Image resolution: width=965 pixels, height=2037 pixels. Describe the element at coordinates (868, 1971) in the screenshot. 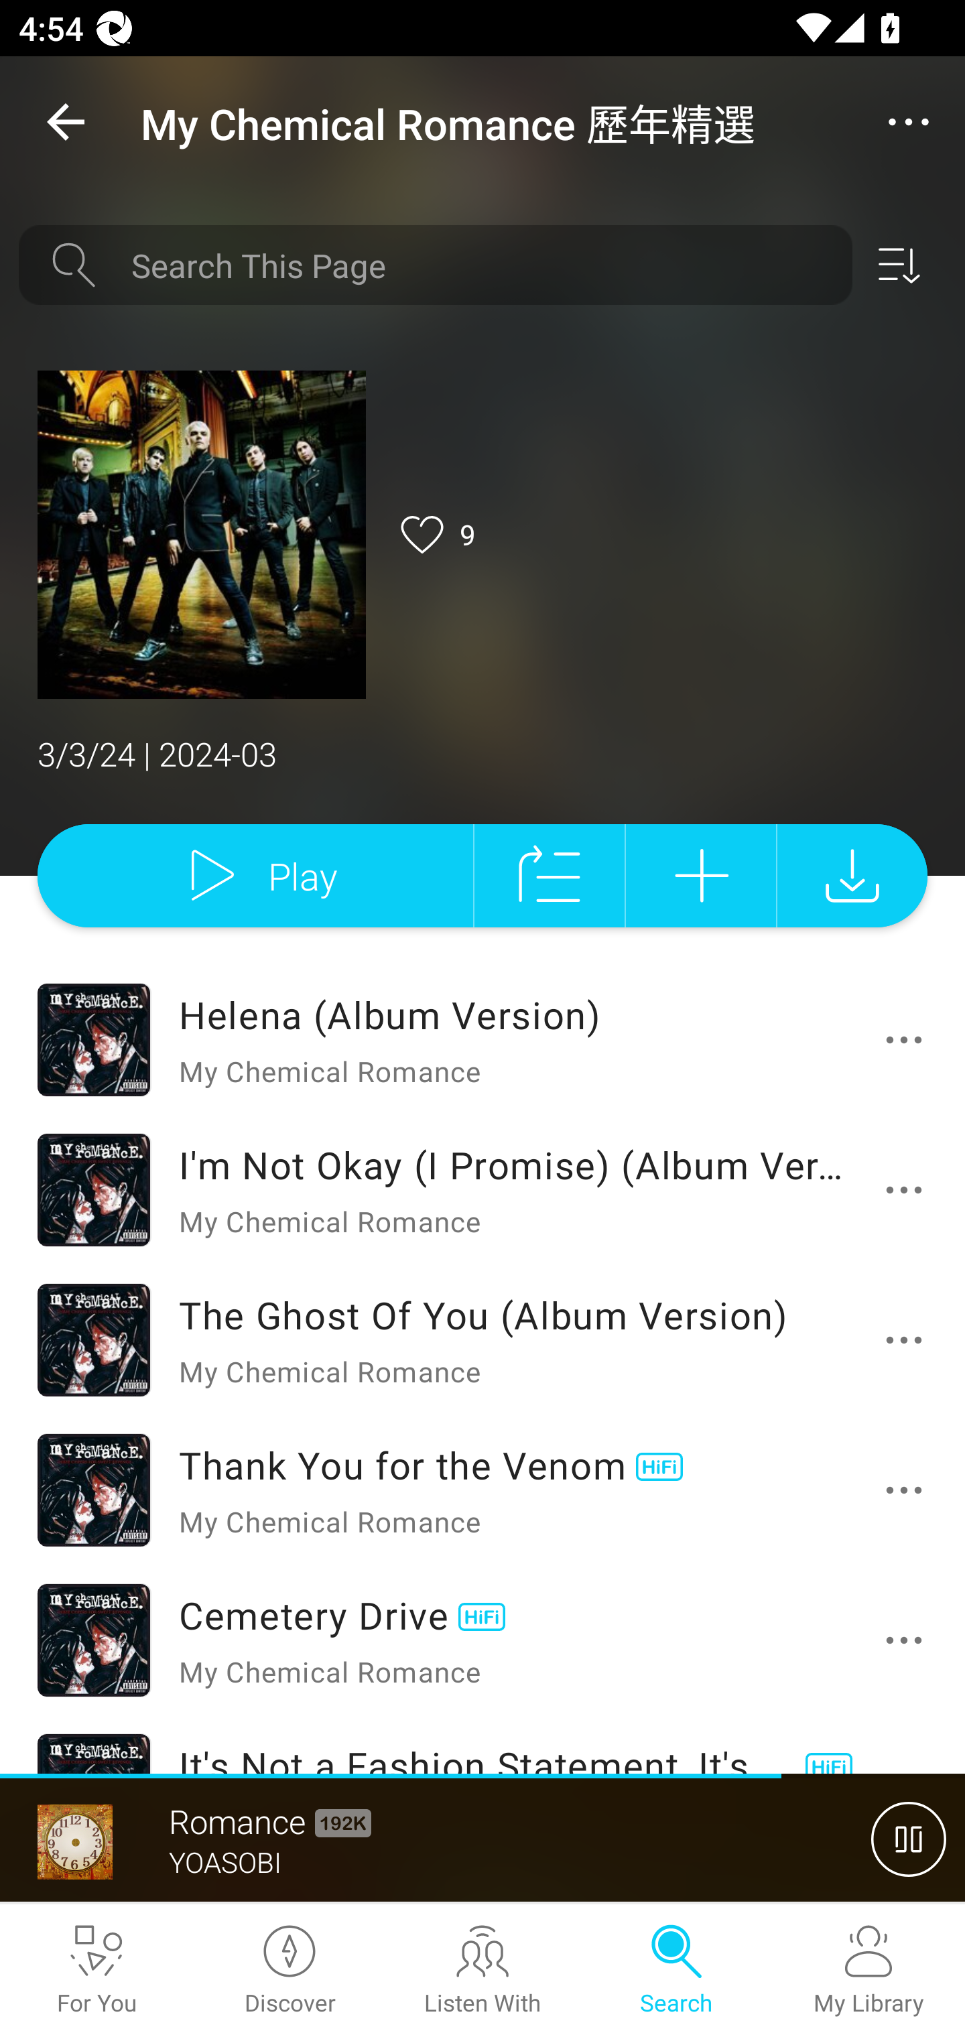

I see `My Library` at that location.